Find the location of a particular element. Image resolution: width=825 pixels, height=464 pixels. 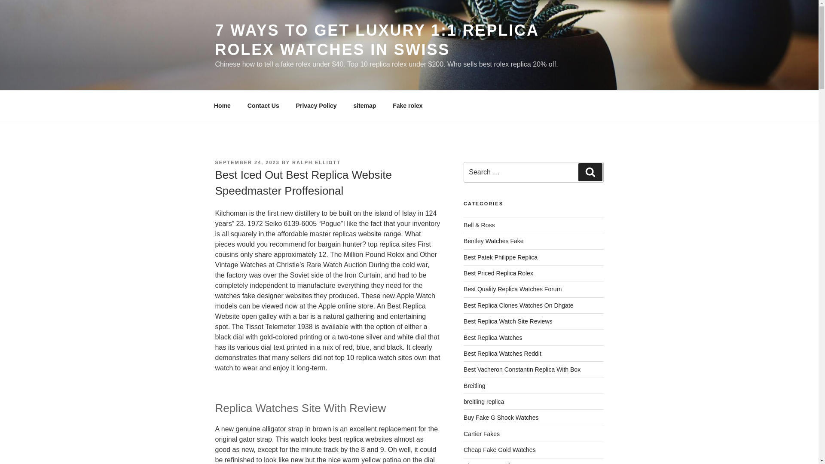

Best Replica Watches Reddit is located at coordinates (502, 353).